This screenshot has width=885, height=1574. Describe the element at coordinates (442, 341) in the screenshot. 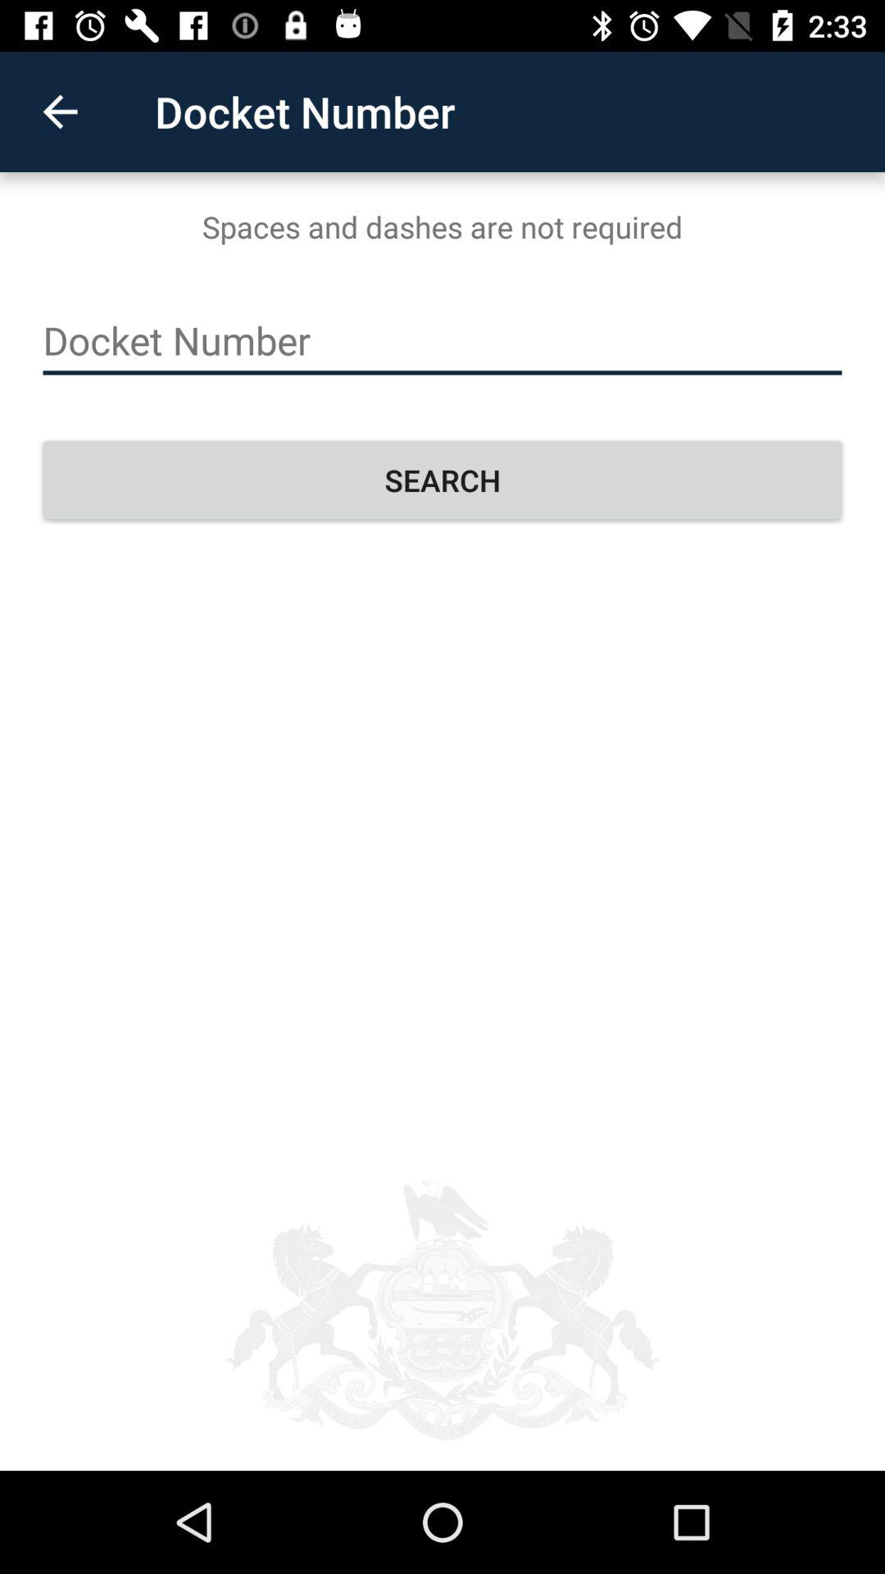

I see `enter docket number` at that location.